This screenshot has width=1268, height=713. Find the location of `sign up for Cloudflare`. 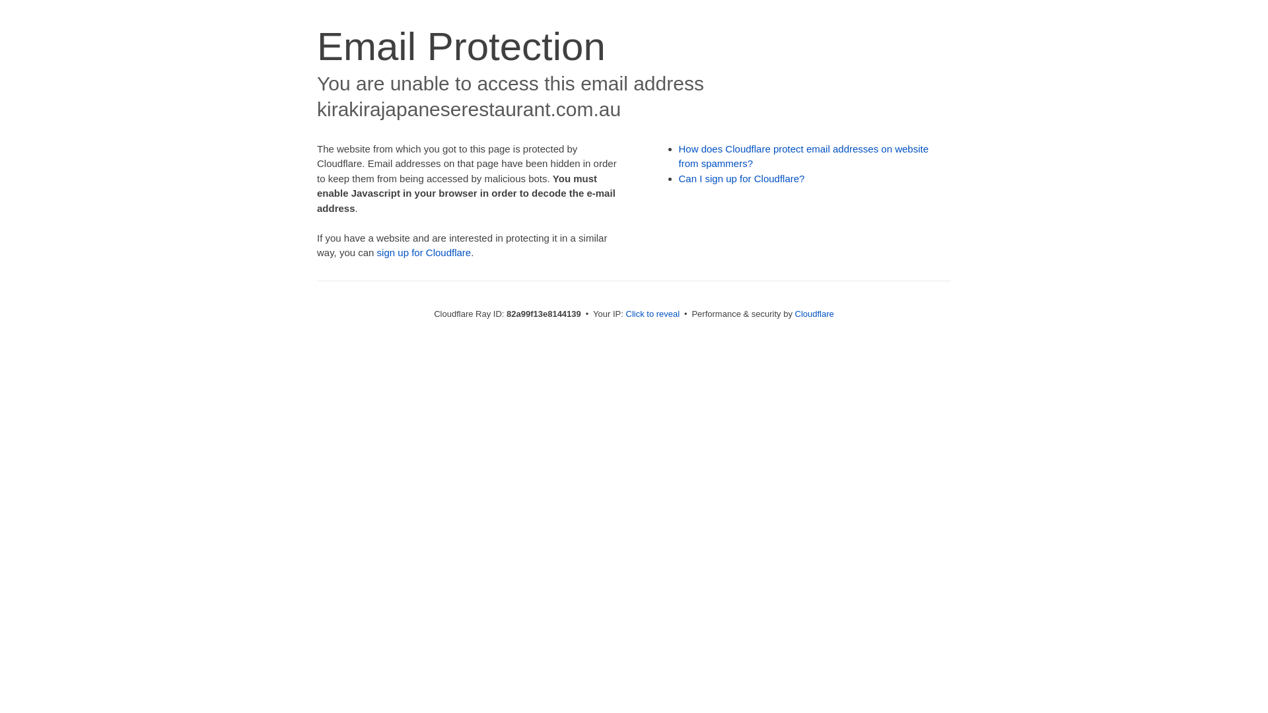

sign up for Cloudflare is located at coordinates (424, 252).